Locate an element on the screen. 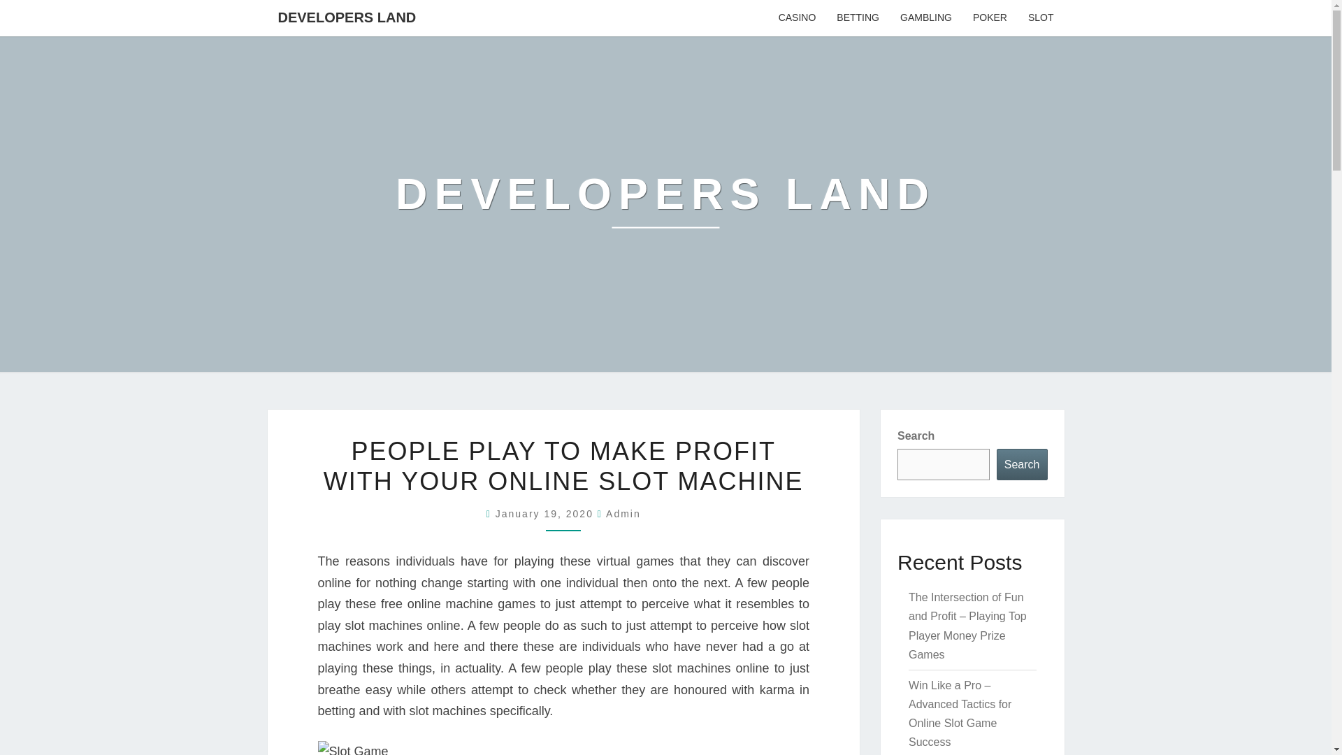  Admin is located at coordinates (623, 513).